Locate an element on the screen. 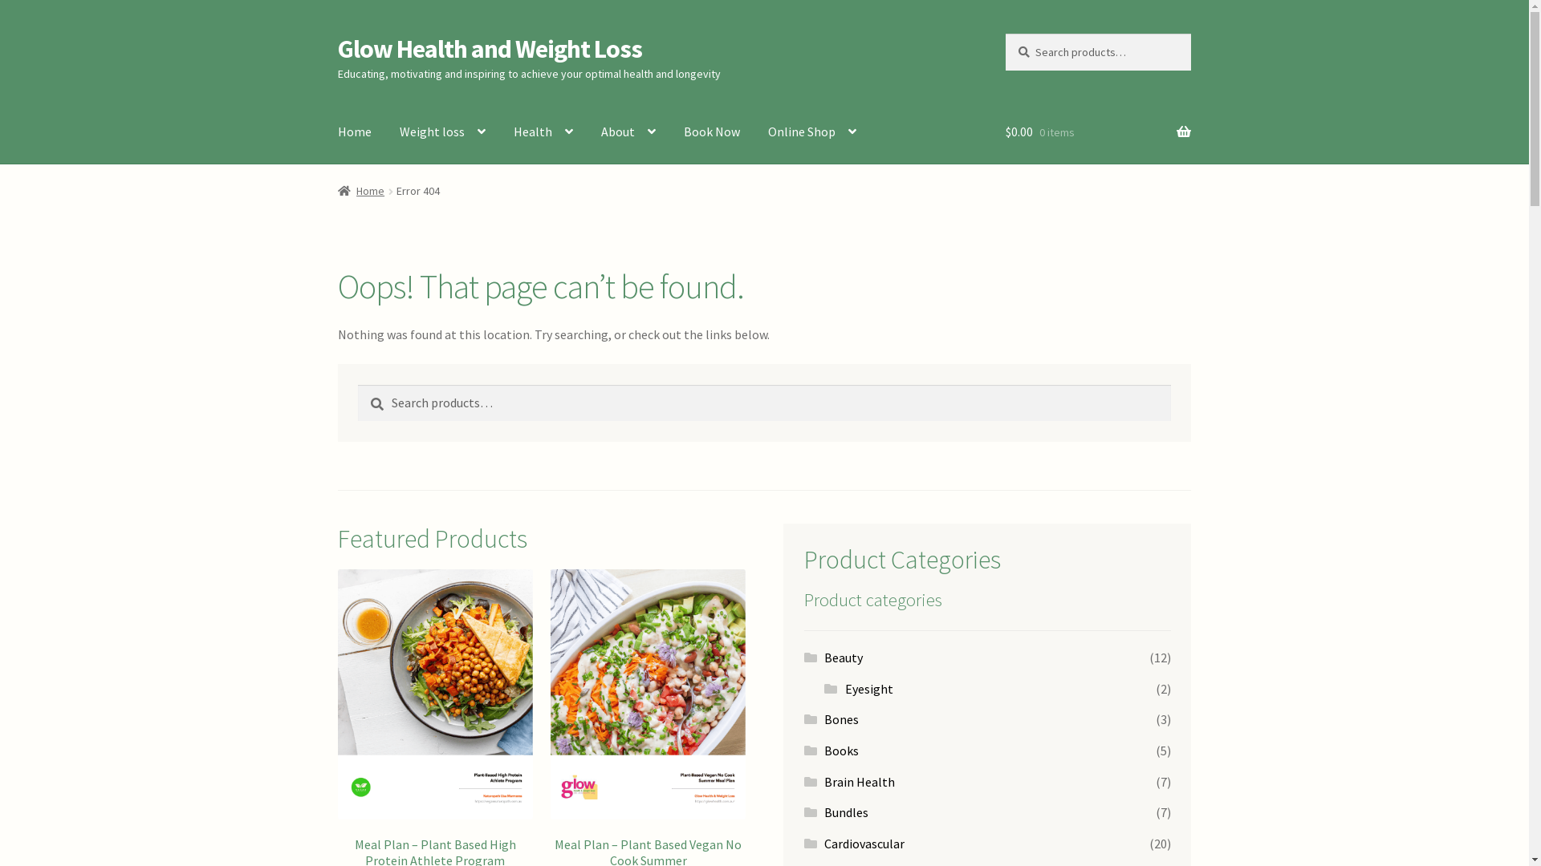 The width and height of the screenshot is (1541, 866). $0.00 0 items is located at coordinates (1098, 132).